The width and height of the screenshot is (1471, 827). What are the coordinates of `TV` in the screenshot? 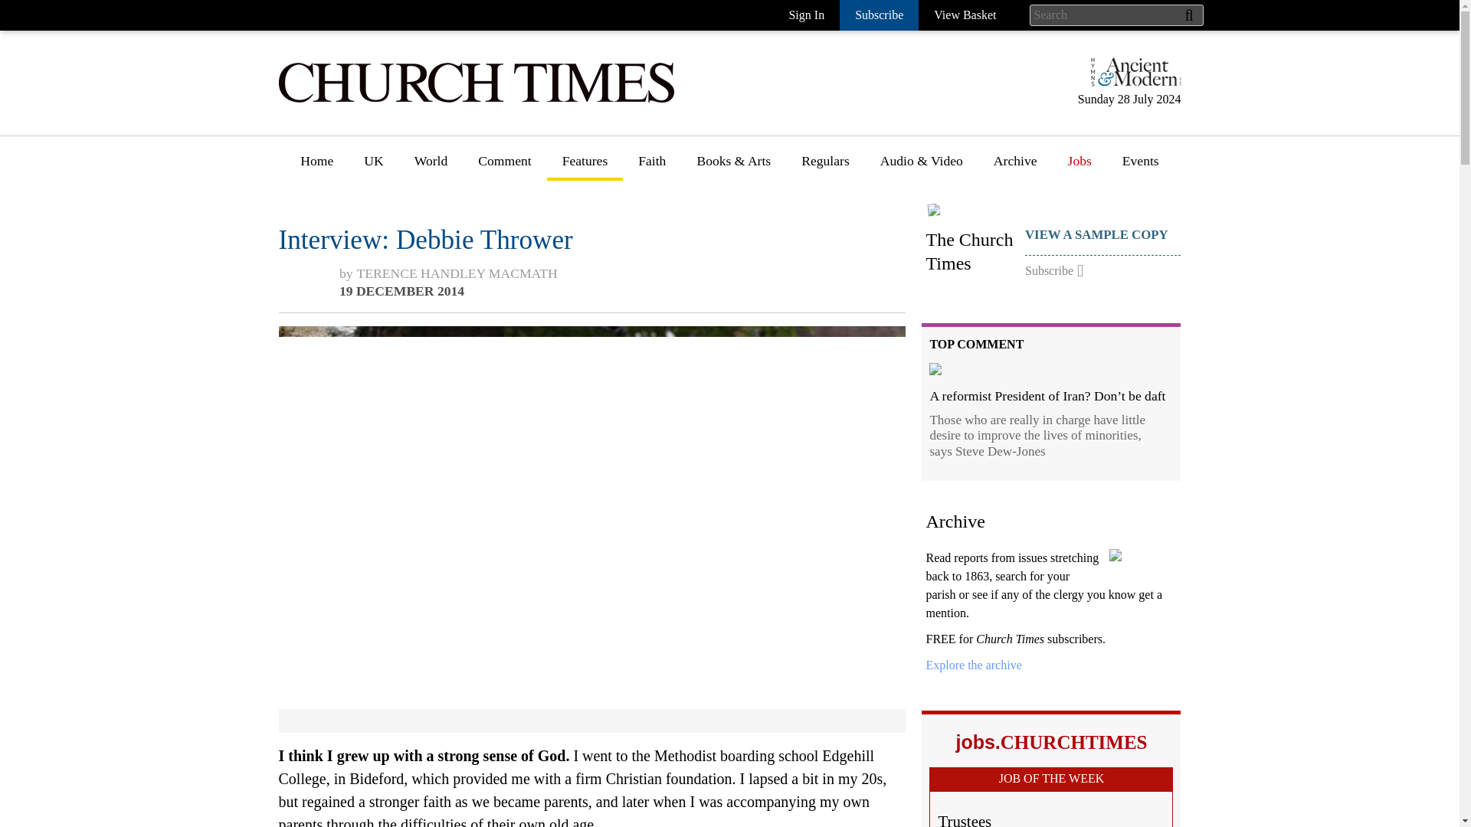 It's located at (706, 404).